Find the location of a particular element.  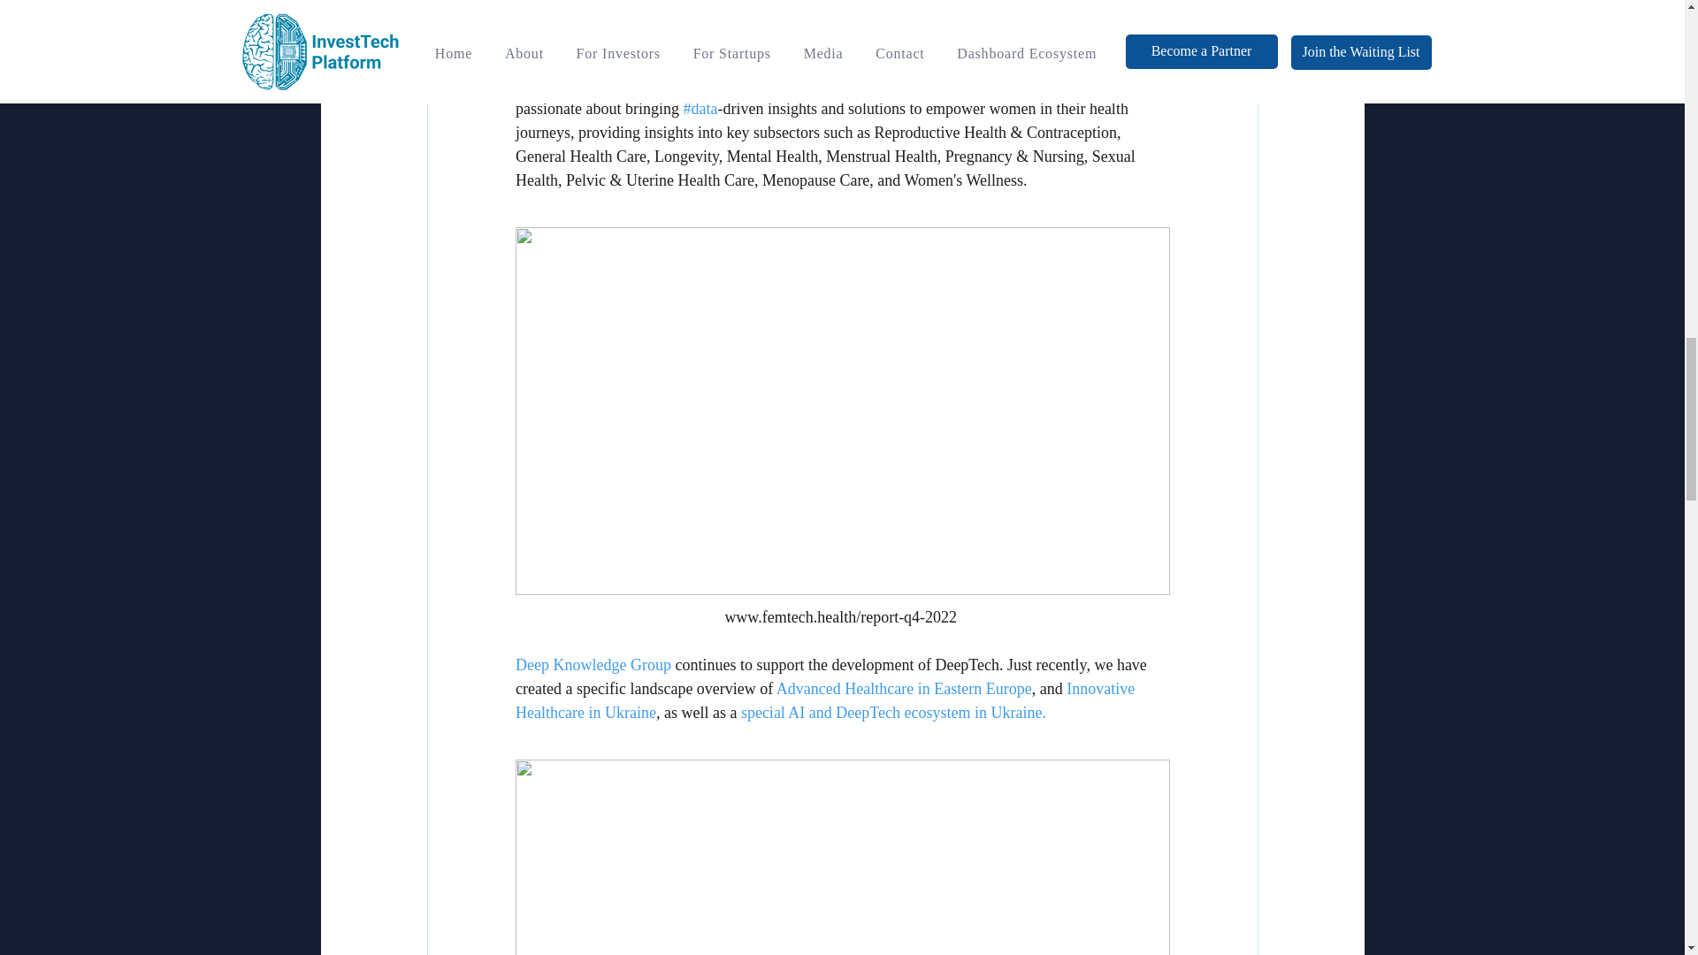

Advanced Healthcare in Eastern Europe is located at coordinates (903, 688).